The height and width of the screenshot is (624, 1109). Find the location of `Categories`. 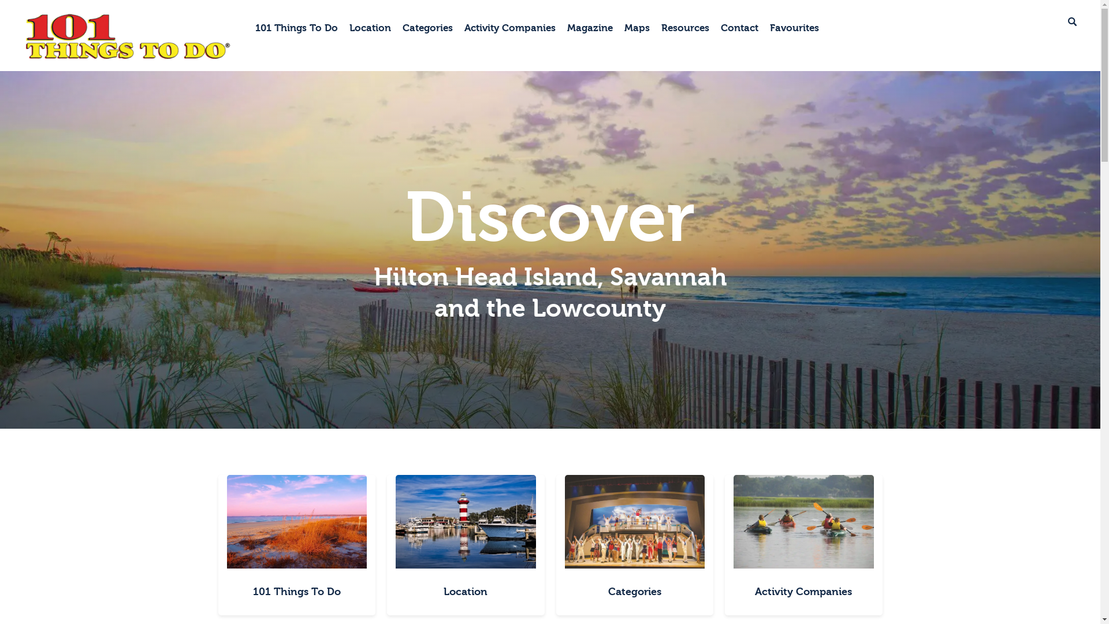

Categories is located at coordinates (427, 28).